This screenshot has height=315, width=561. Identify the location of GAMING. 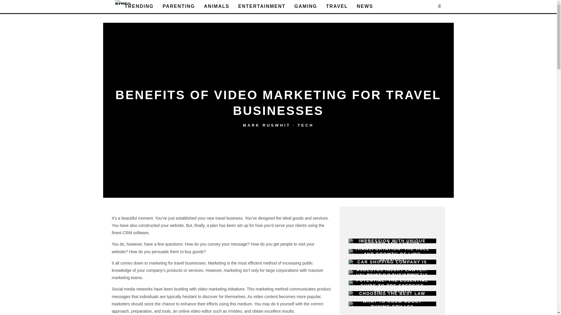
(306, 6).